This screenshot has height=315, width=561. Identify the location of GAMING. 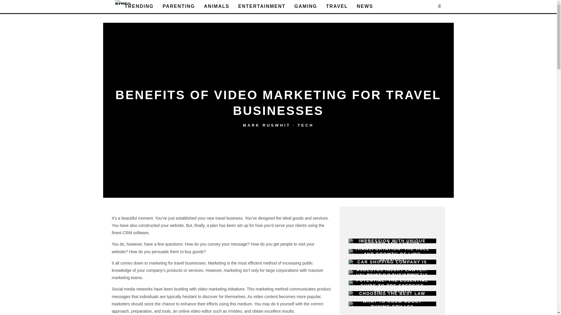
(306, 6).